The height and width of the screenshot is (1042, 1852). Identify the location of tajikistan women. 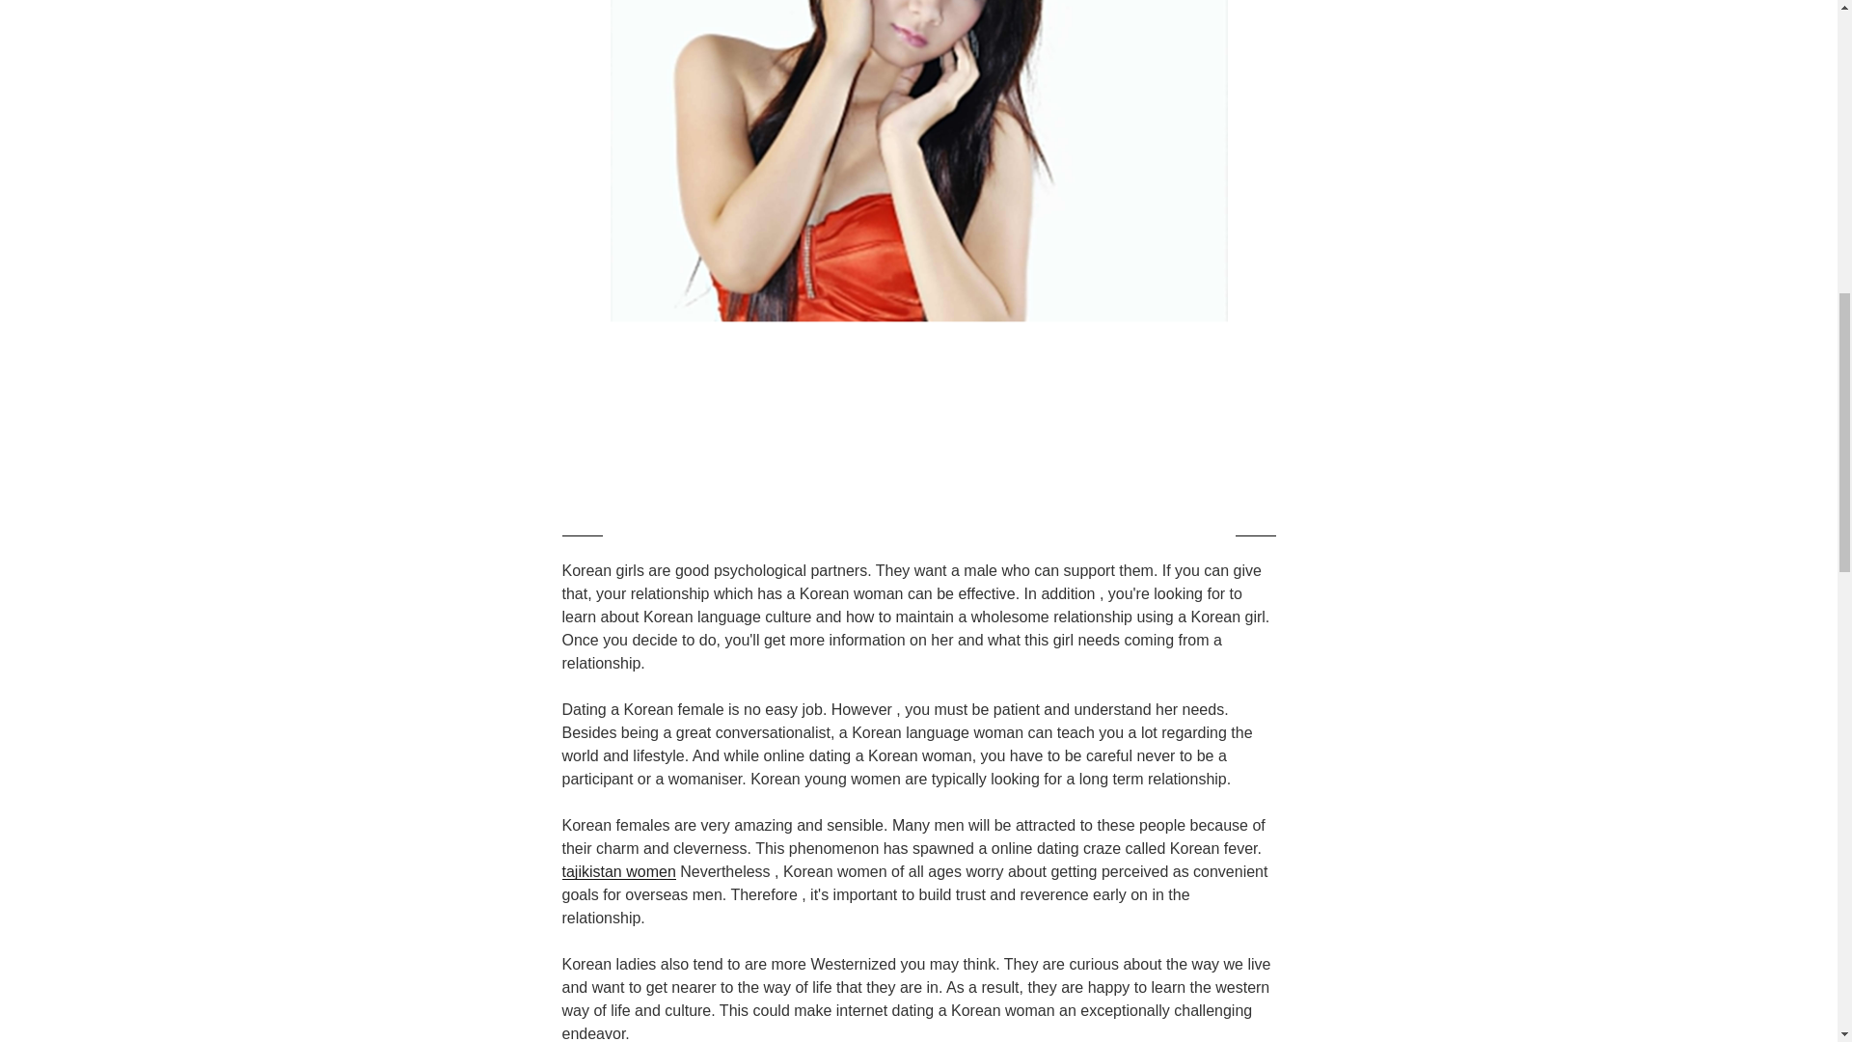
(617, 871).